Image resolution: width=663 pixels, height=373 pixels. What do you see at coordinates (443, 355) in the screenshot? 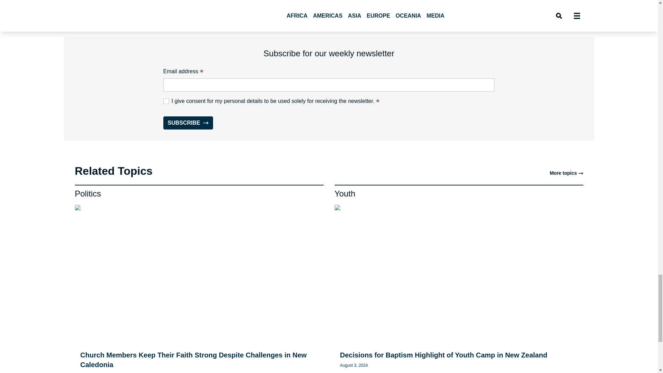
I see `Decisions for Baptism Highlight of Youth Camp in New Zealand` at bounding box center [443, 355].